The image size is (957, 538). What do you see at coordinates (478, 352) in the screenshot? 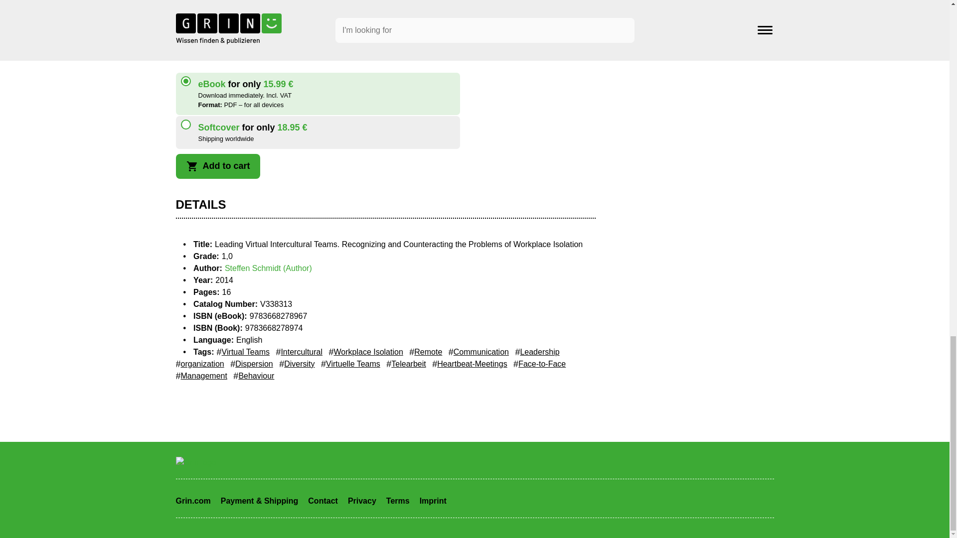
I see `Communication` at bounding box center [478, 352].